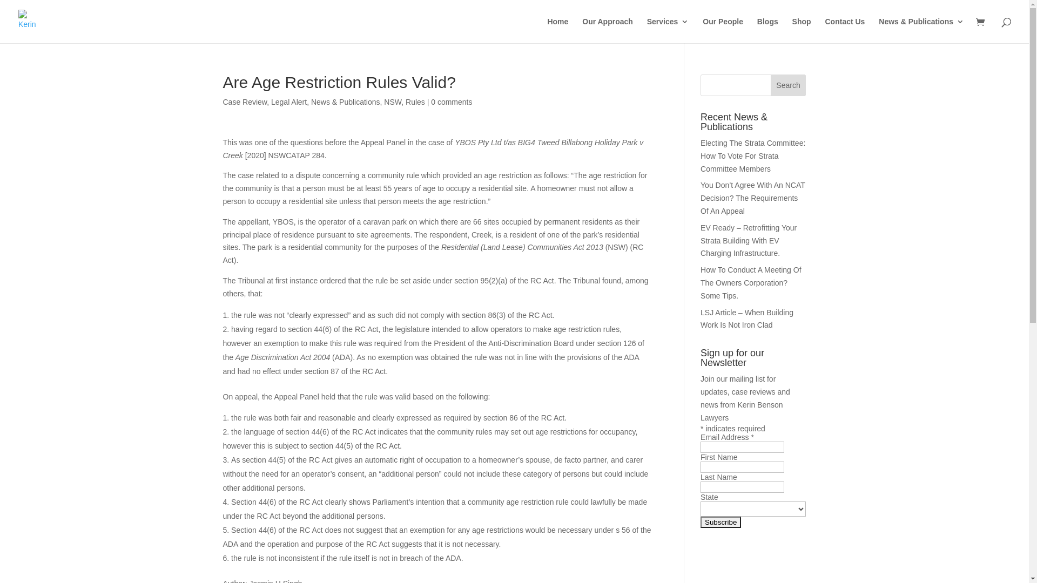 This screenshot has height=583, width=1037. I want to click on Search, so click(789, 85).